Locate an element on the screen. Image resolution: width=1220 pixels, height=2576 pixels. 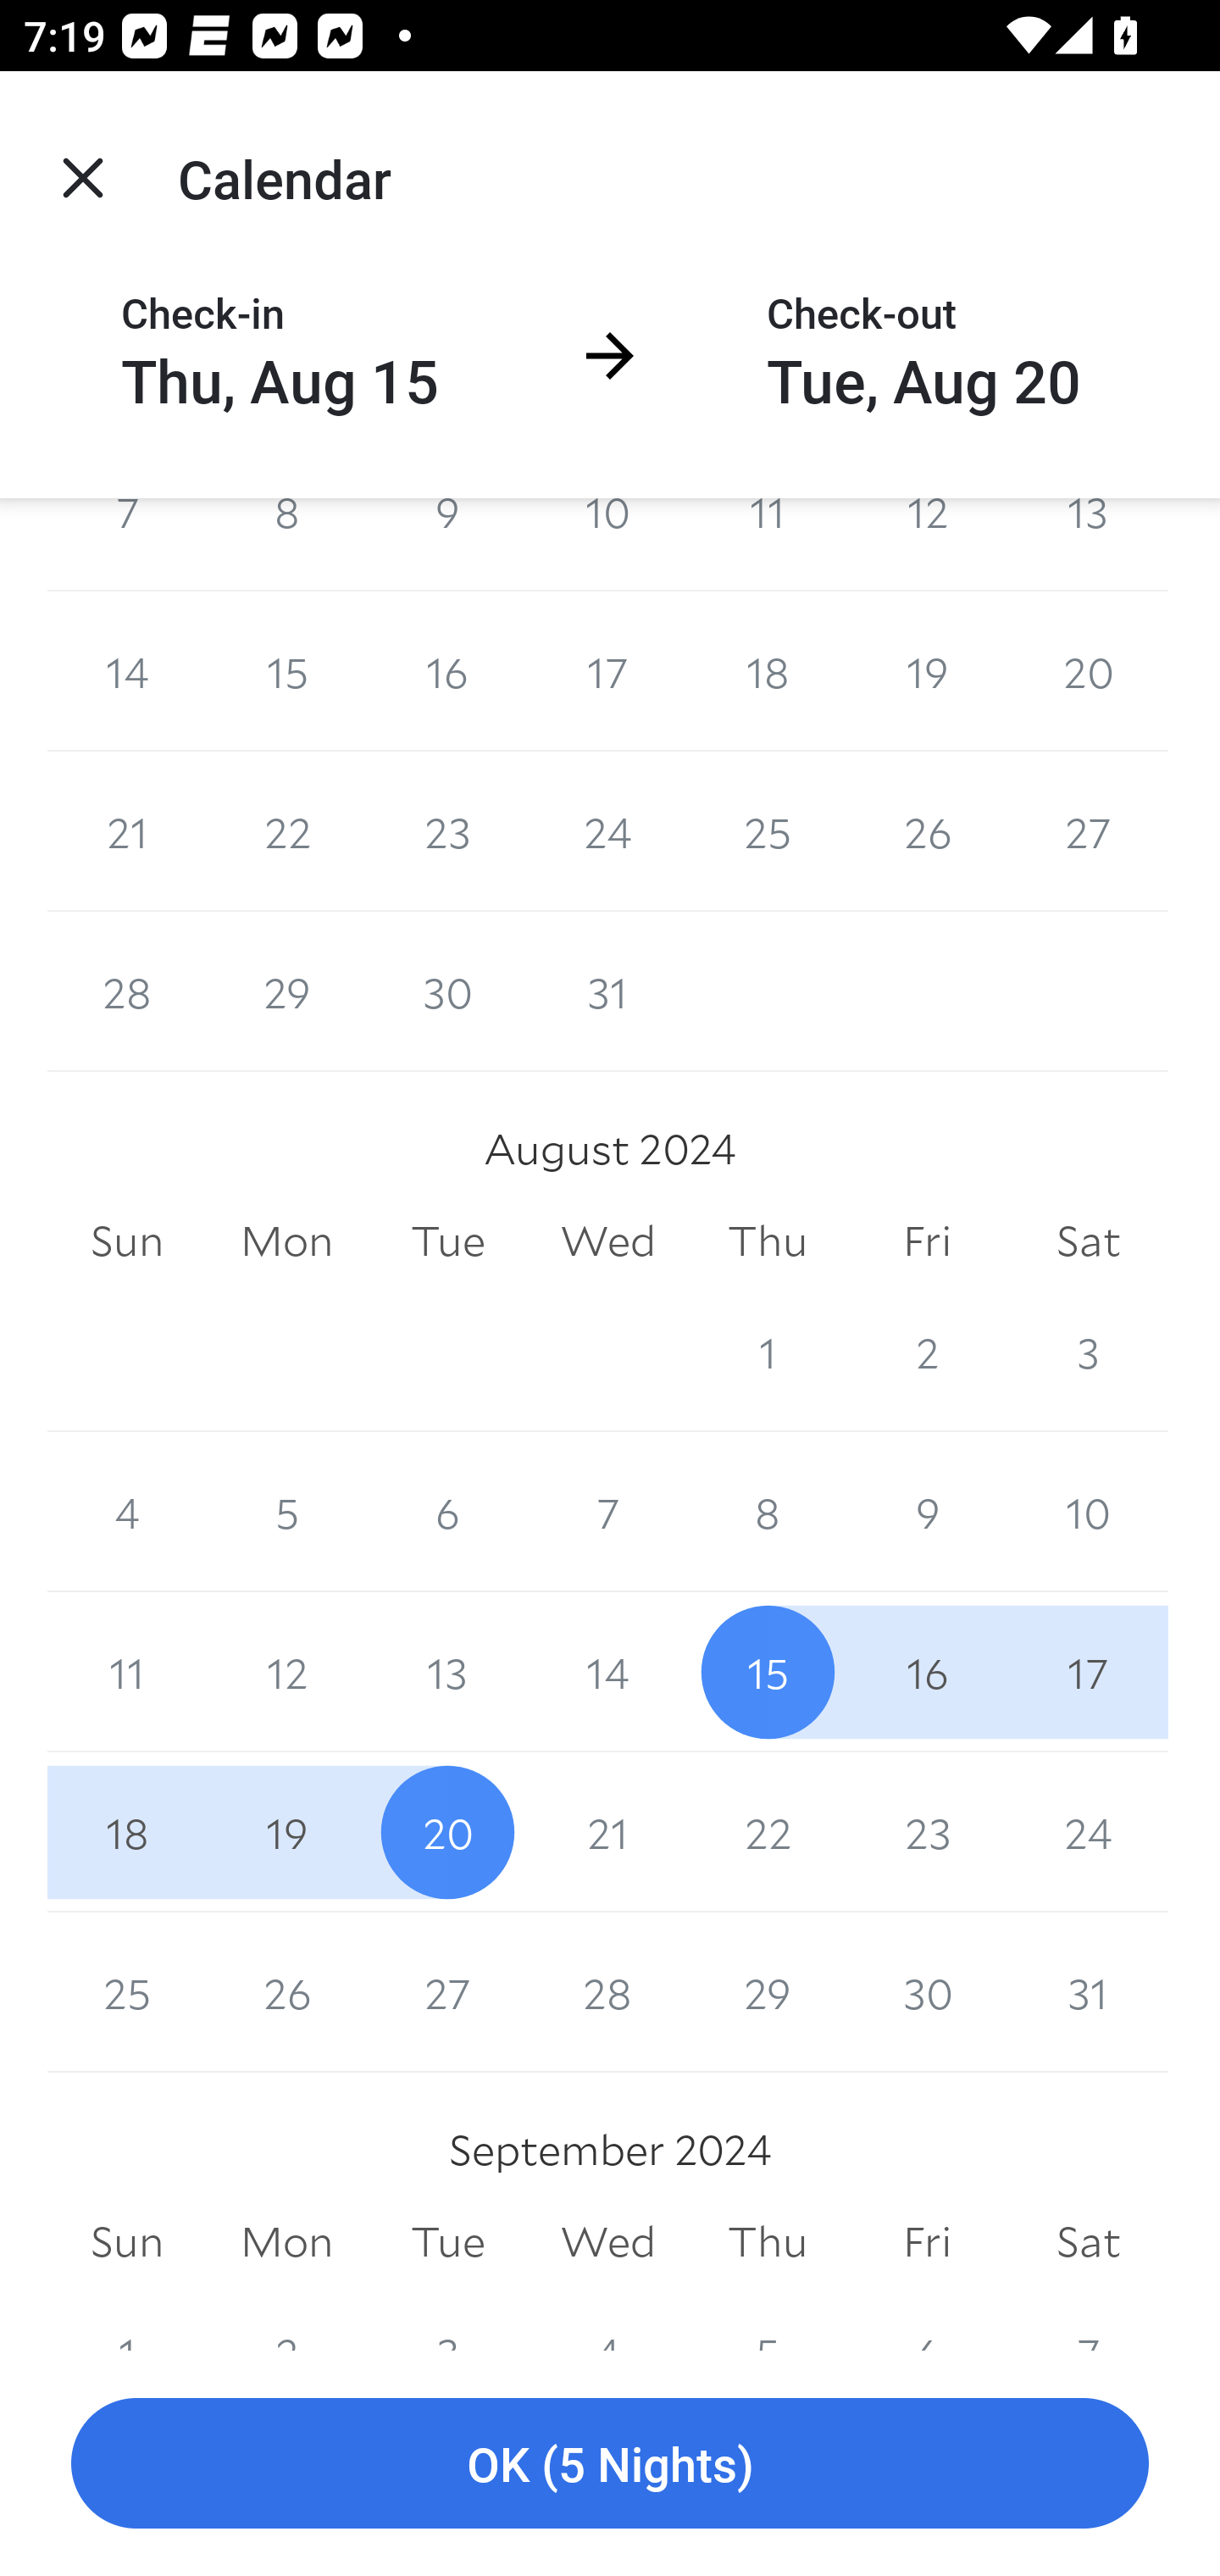
8 8 August 2024 is located at coordinates (768, 1512).